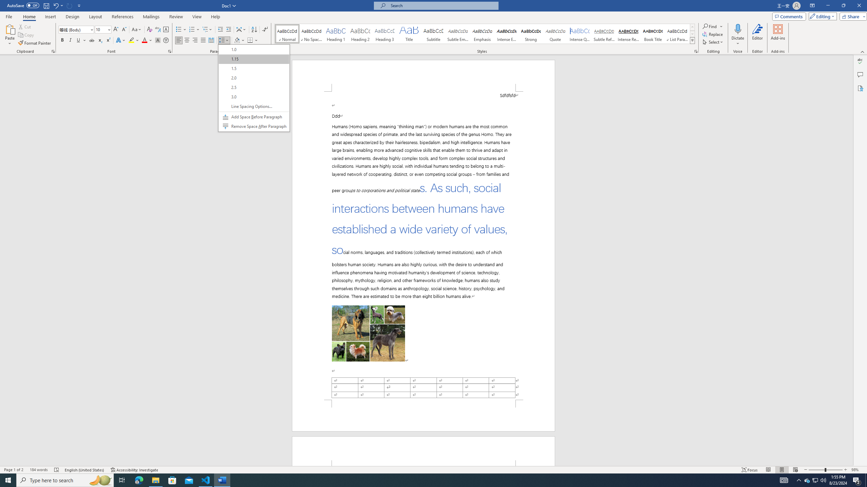 The height and width of the screenshot is (487, 867). Describe the element at coordinates (179, 41) in the screenshot. I see `Align Left` at that location.